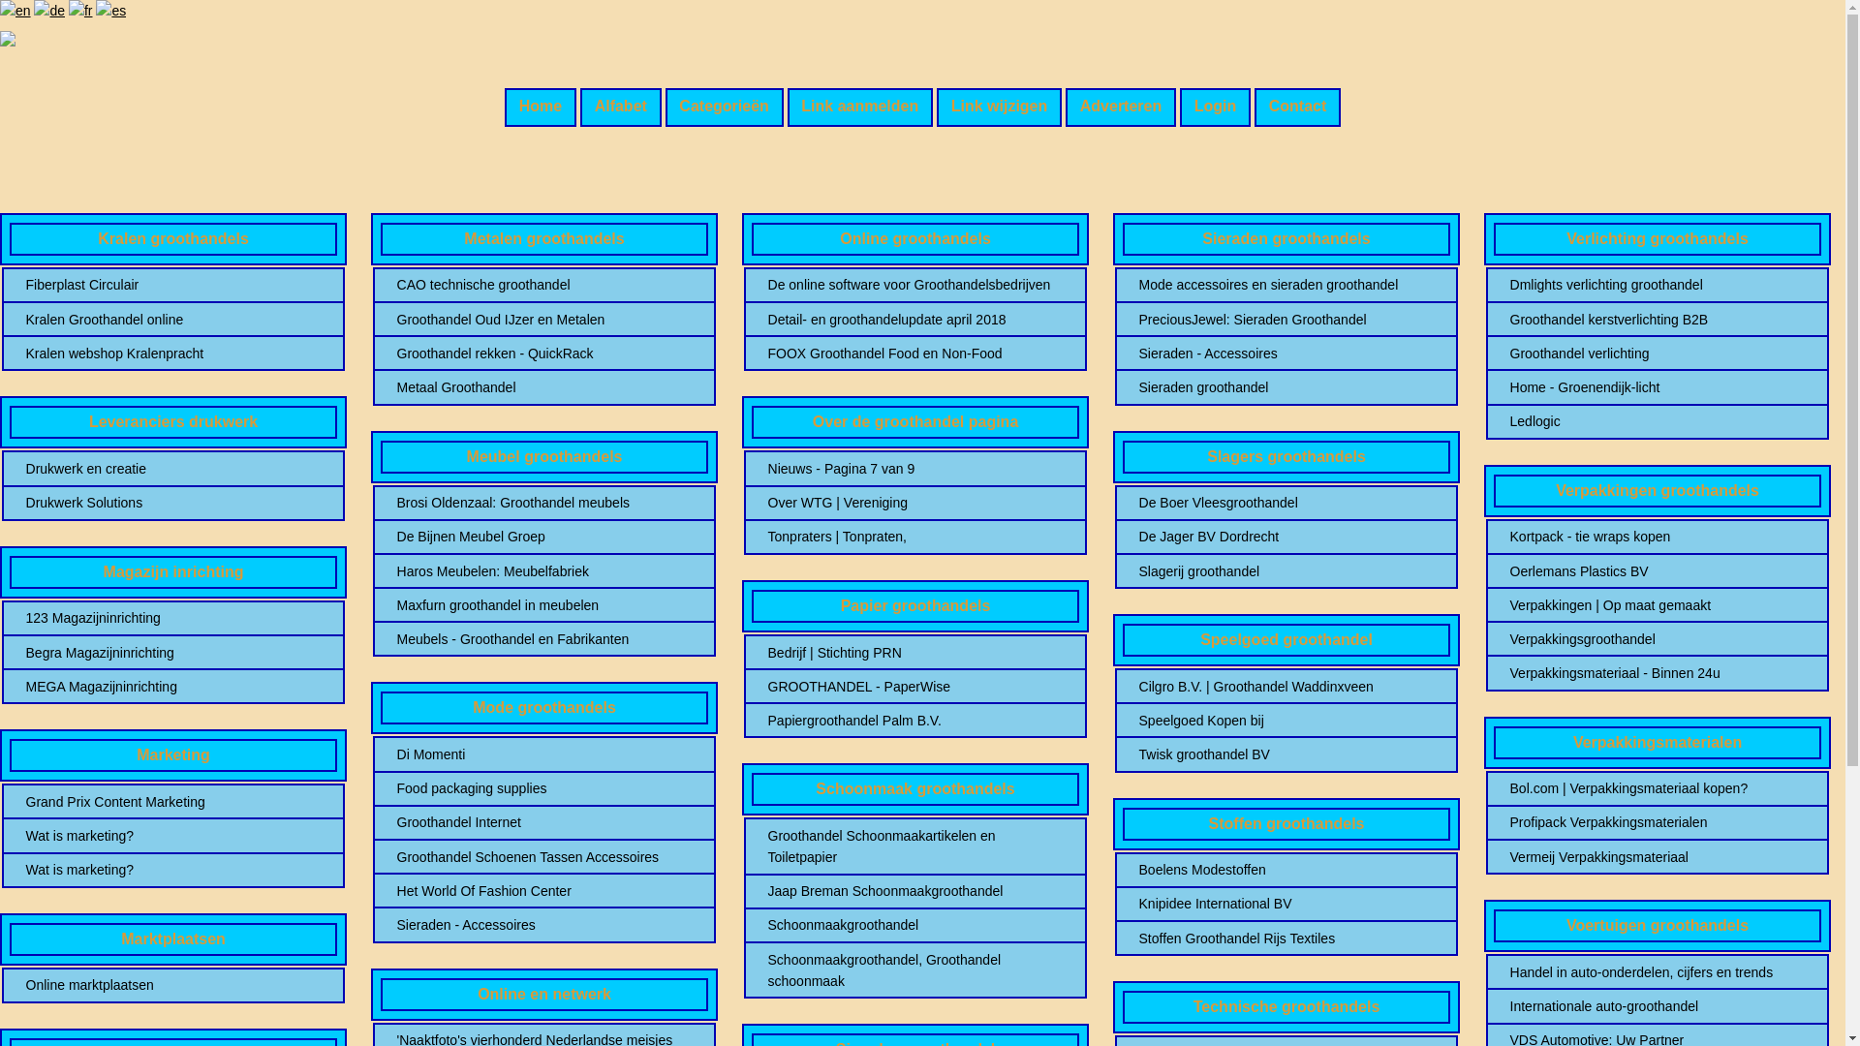  Describe the element at coordinates (544, 571) in the screenshot. I see `Haros Meubelen: Meubelfabriek` at that location.